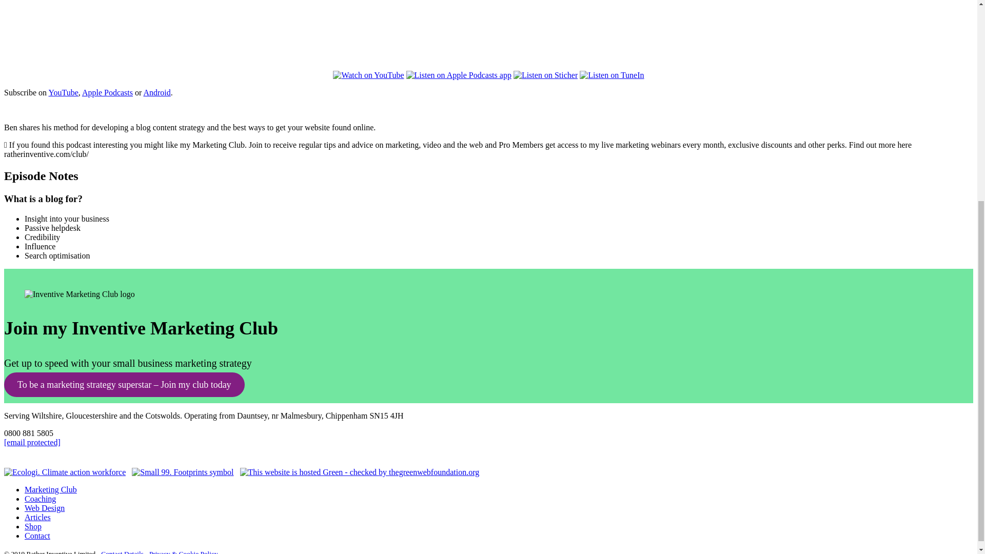  I want to click on Web Design, so click(45, 508).